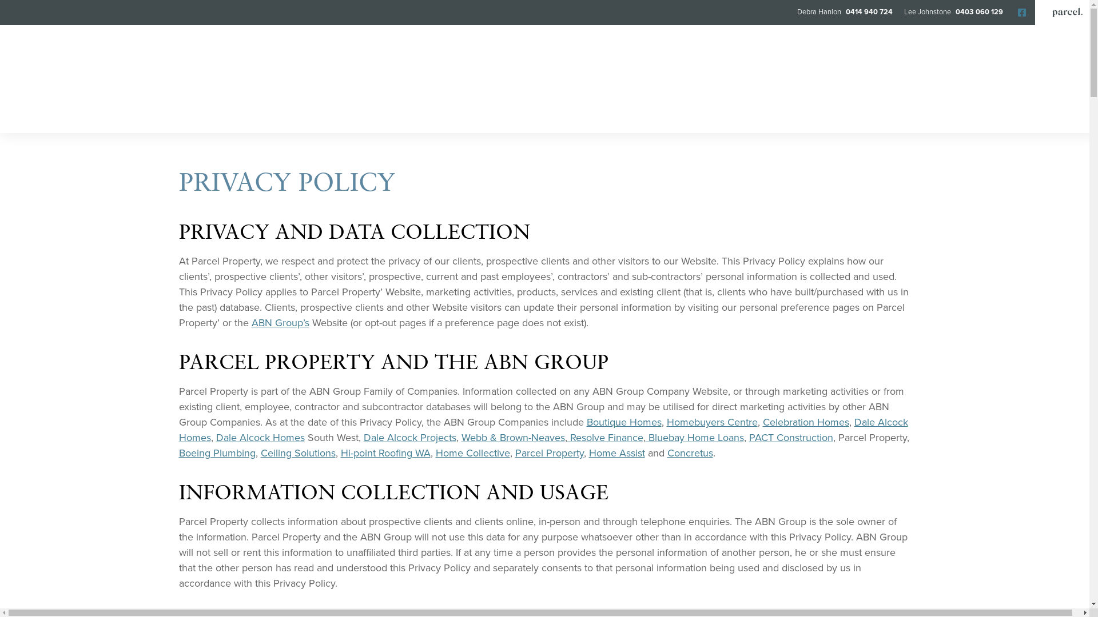 This screenshot has height=617, width=1098. I want to click on BUILDER PORTAL, so click(668, 116).